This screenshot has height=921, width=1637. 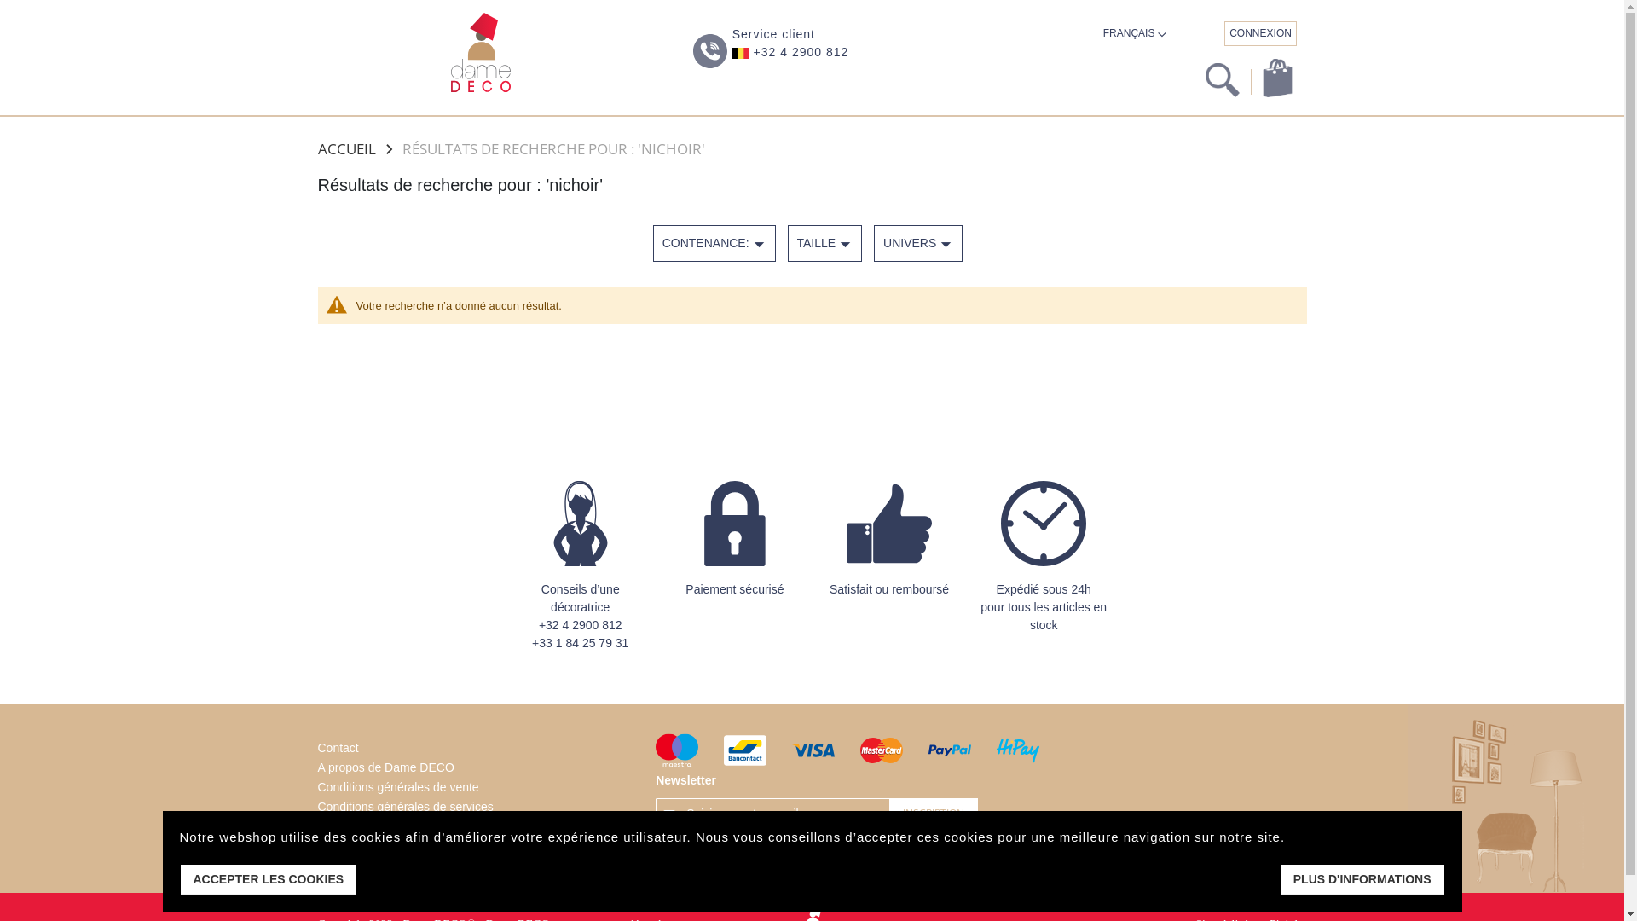 I want to click on Dame DECO, so click(x=481, y=53).